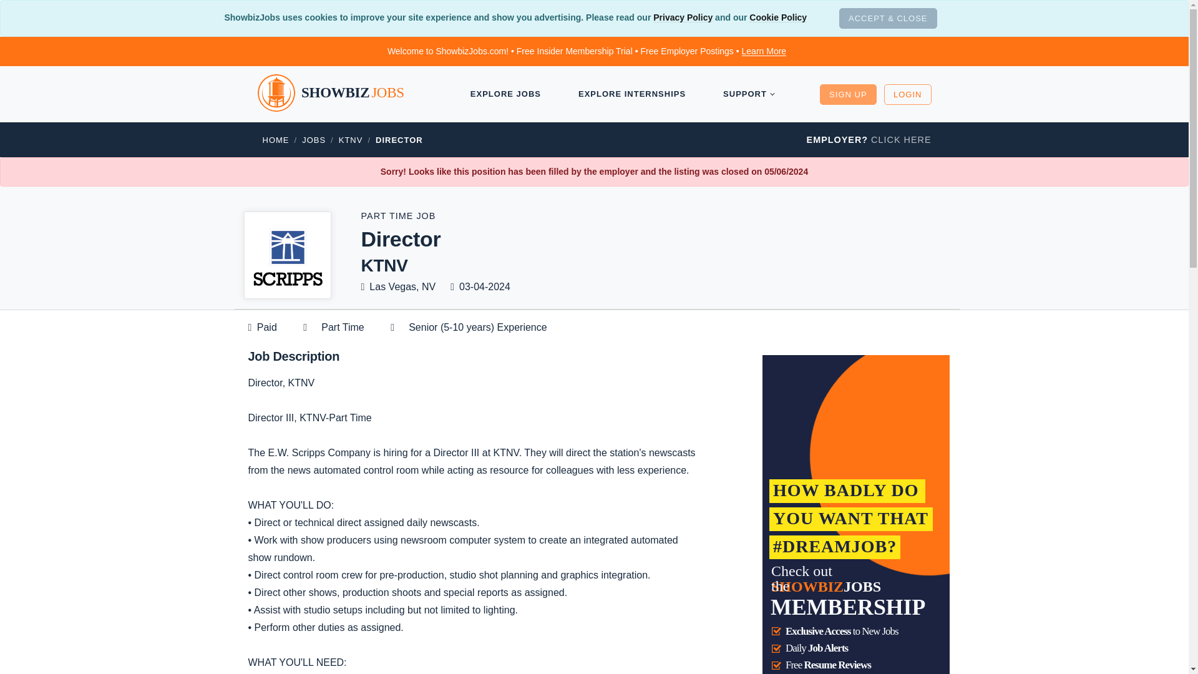 This screenshot has height=674, width=1198. What do you see at coordinates (683, 17) in the screenshot?
I see `Privacy Policy` at bounding box center [683, 17].